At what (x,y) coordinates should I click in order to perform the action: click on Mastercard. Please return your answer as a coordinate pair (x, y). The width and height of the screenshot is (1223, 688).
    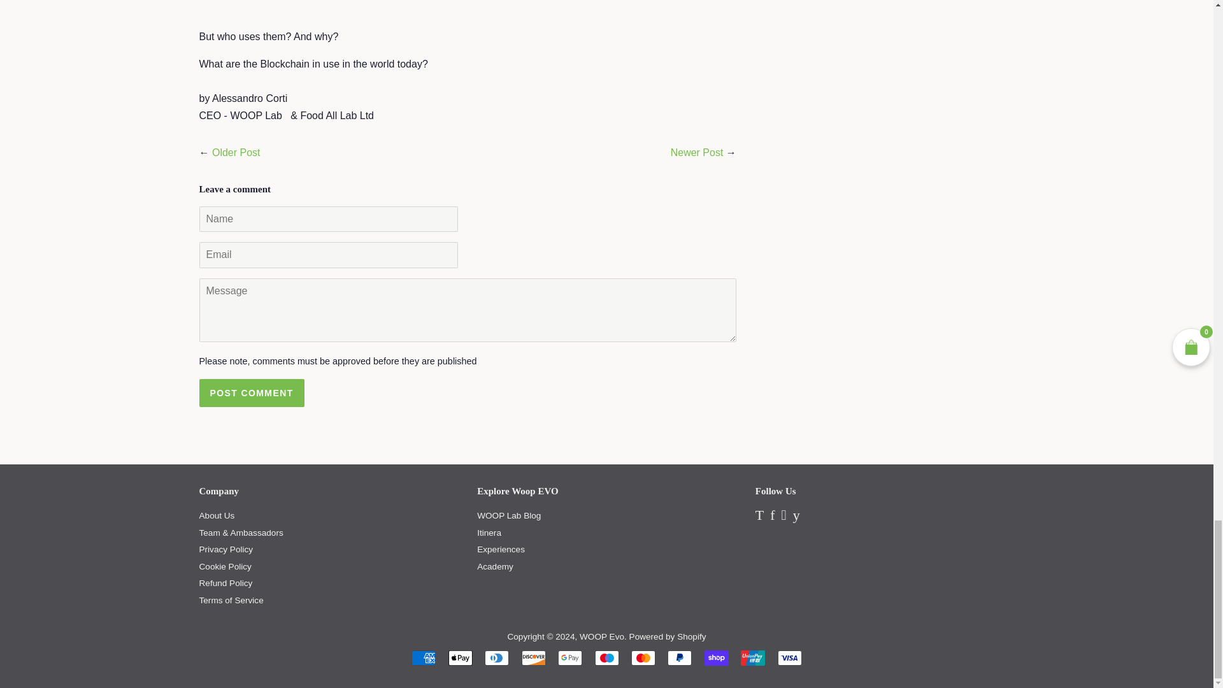
    Looking at the image, I should click on (643, 657).